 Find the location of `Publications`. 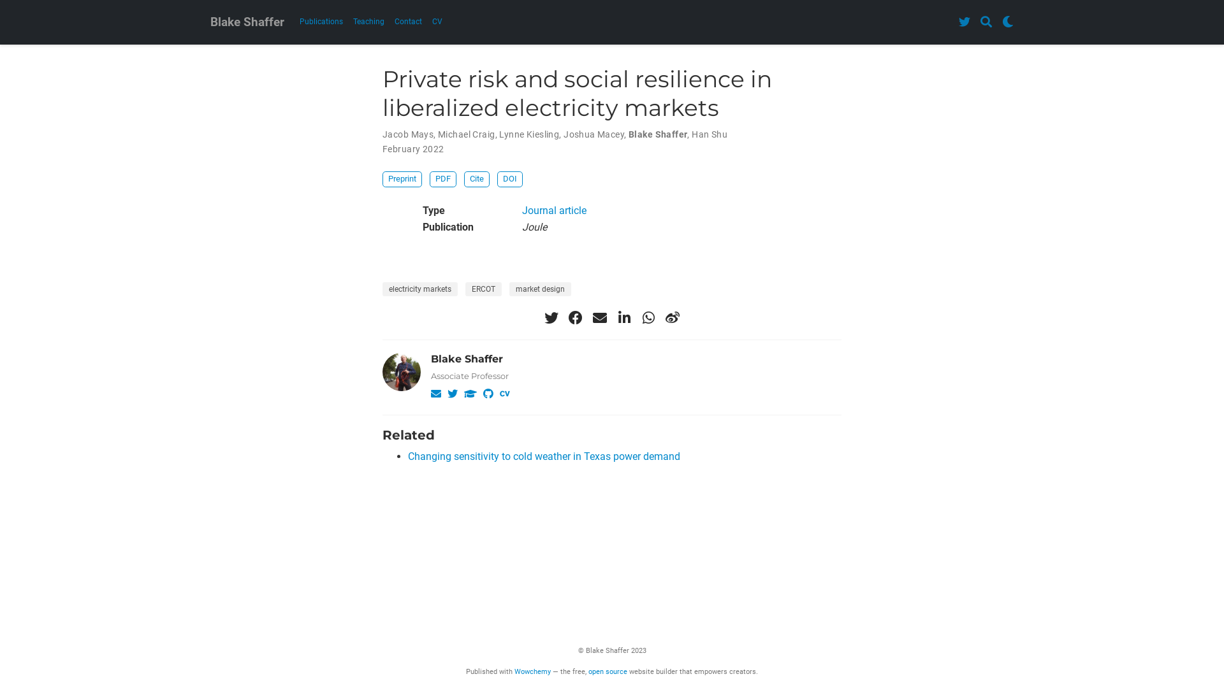

Publications is located at coordinates (321, 22).